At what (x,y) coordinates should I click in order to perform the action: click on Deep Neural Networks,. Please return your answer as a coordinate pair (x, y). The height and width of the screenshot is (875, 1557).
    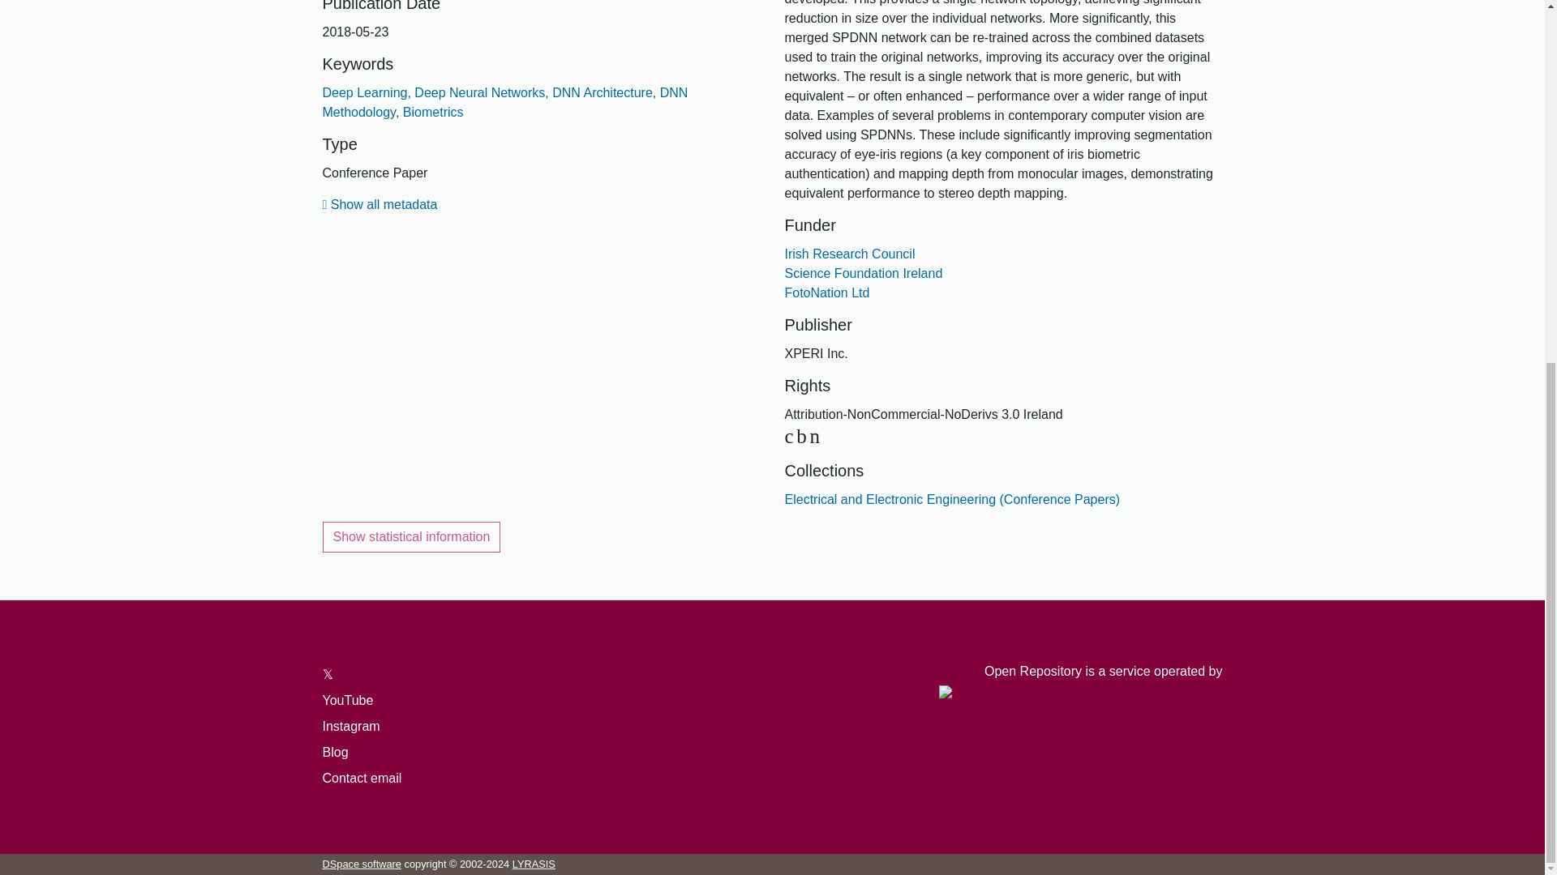
    Looking at the image, I should click on (480, 92).